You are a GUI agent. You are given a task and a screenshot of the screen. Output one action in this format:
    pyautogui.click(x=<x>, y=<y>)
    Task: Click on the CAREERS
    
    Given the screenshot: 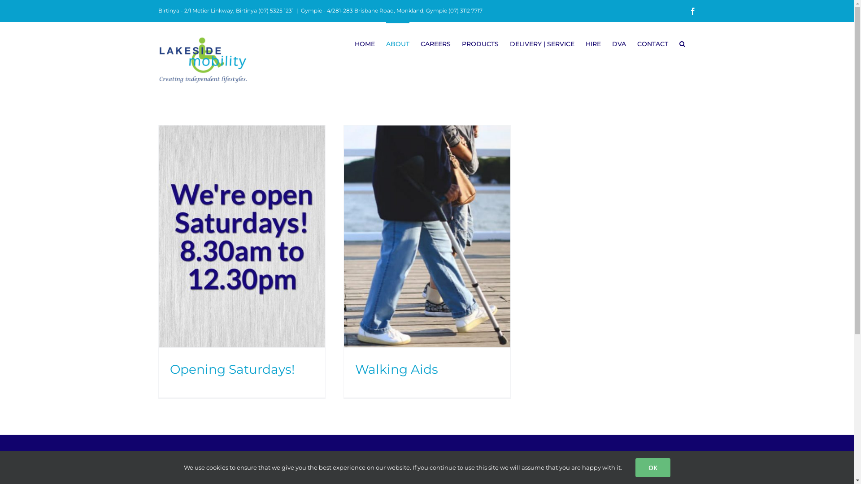 What is the action you would take?
    pyautogui.click(x=436, y=43)
    